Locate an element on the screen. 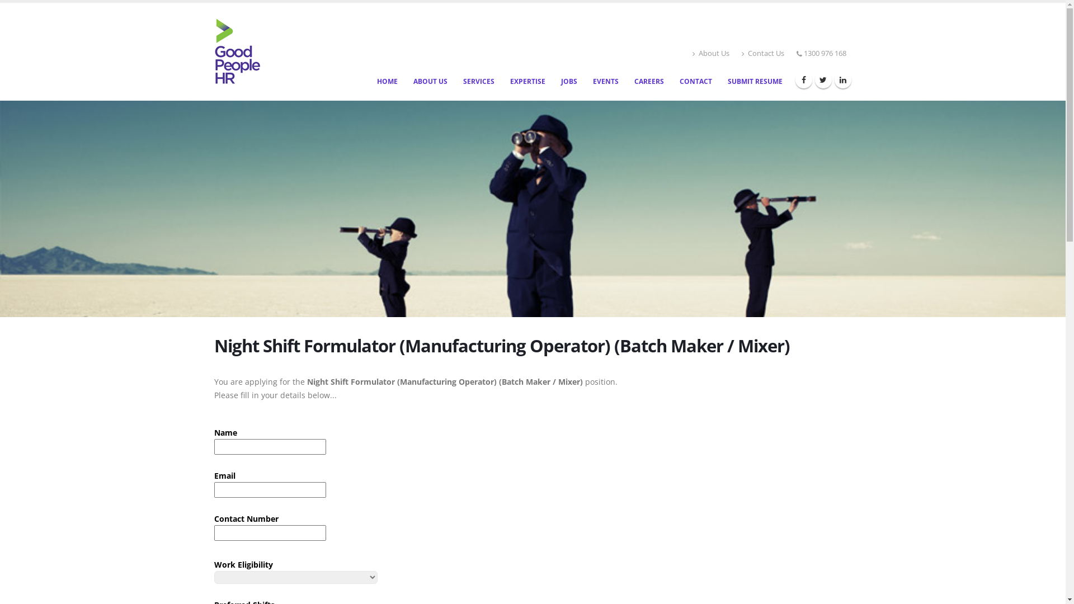  1300 976 168 is located at coordinates (825, 54).